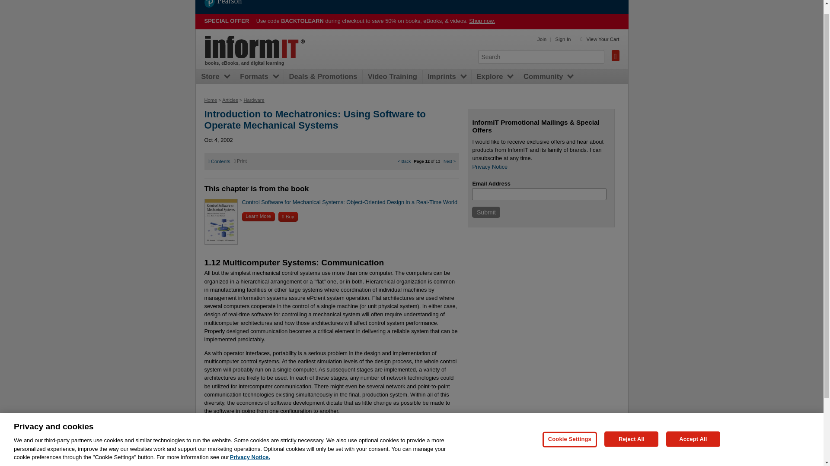  I want to click on Print, so click(240, 161).